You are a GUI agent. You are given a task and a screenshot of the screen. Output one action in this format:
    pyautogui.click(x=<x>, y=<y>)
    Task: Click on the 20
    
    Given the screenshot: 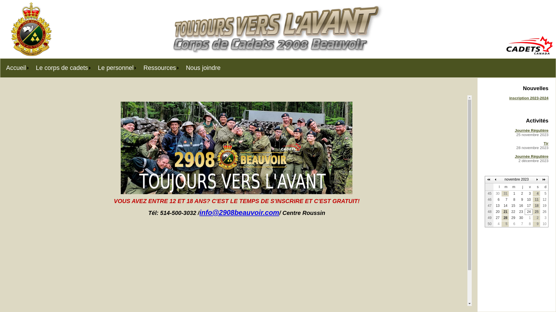 What is the action you would take?
    pyautogui.click(x=498, y=212)
    